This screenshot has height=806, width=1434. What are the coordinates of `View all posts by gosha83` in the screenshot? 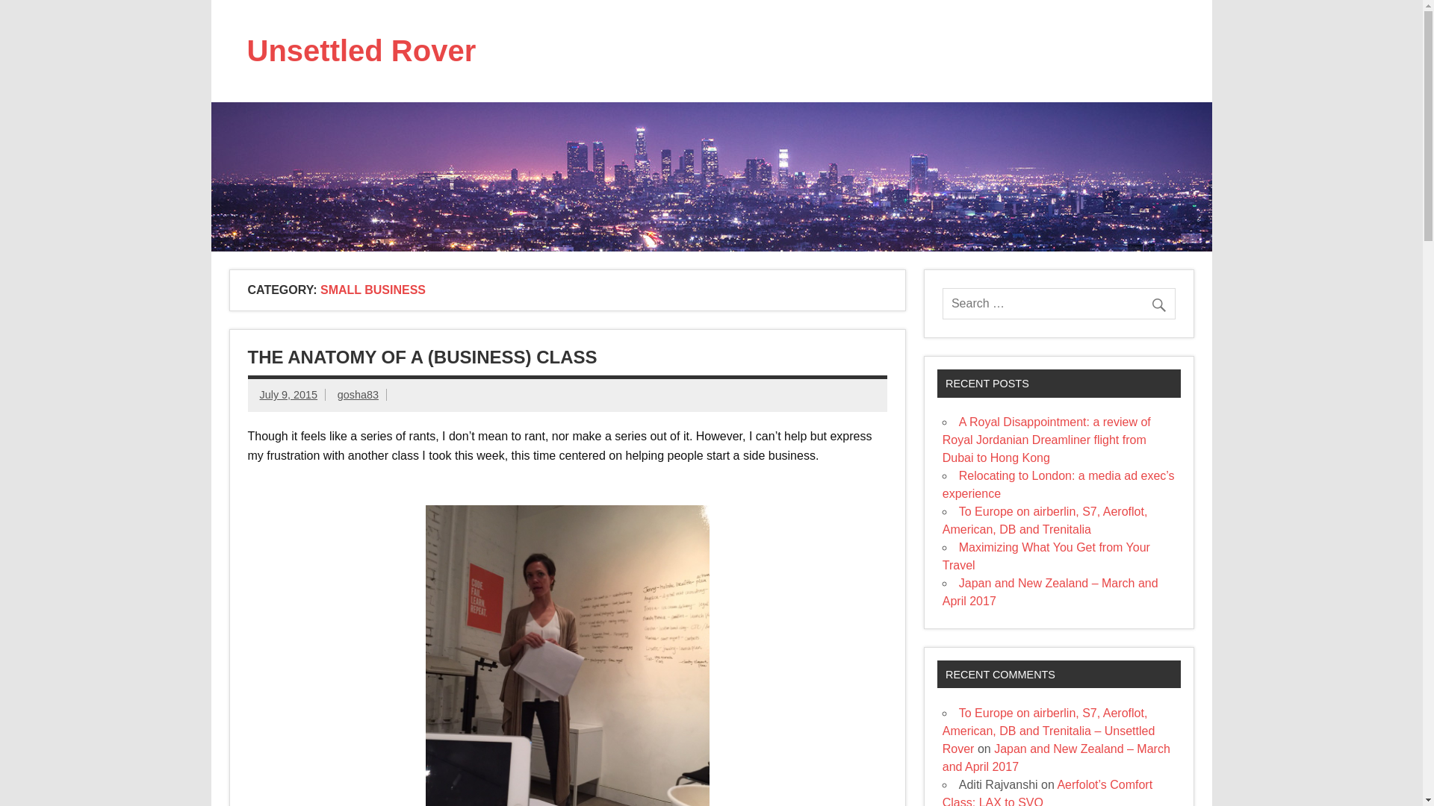 It's located at (357, 394).